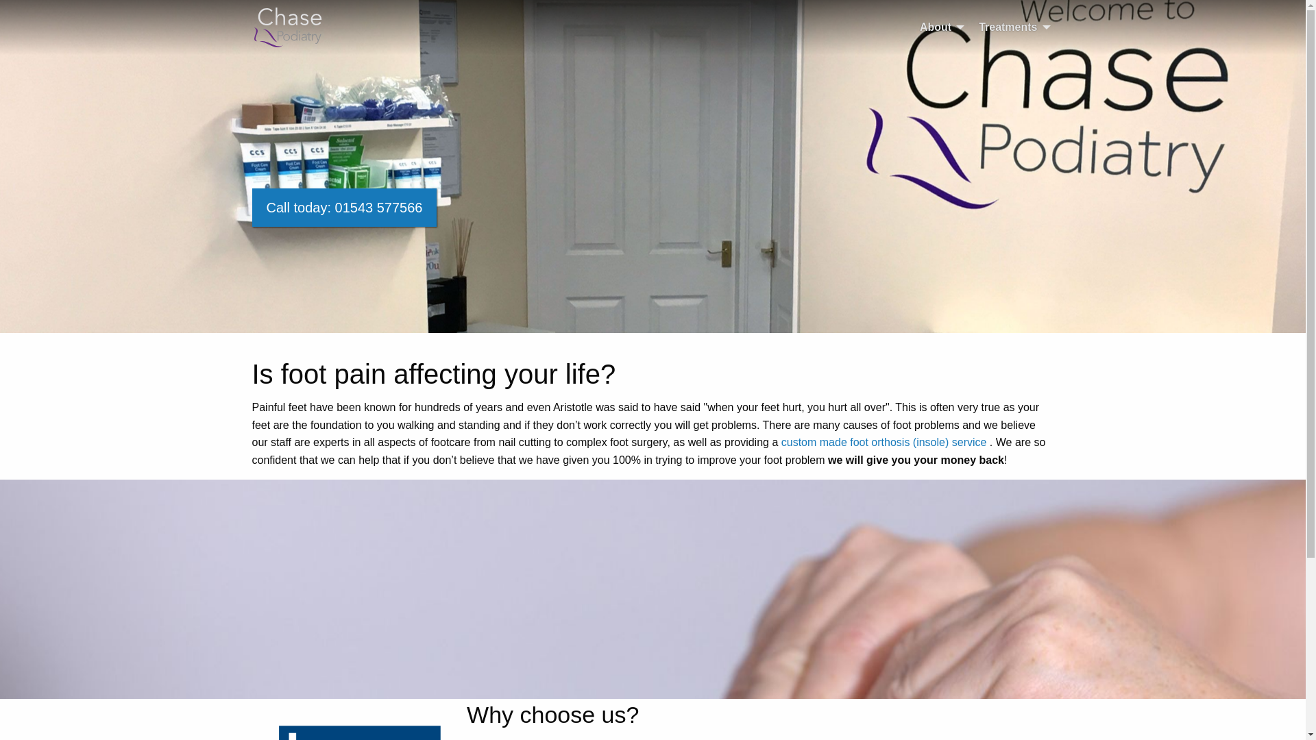 Image resolution: width=1316 pixels, height=740 pixels. Describe the element at coordinates (1010, 27) in the screenshot. I see `Treatments` at that location.